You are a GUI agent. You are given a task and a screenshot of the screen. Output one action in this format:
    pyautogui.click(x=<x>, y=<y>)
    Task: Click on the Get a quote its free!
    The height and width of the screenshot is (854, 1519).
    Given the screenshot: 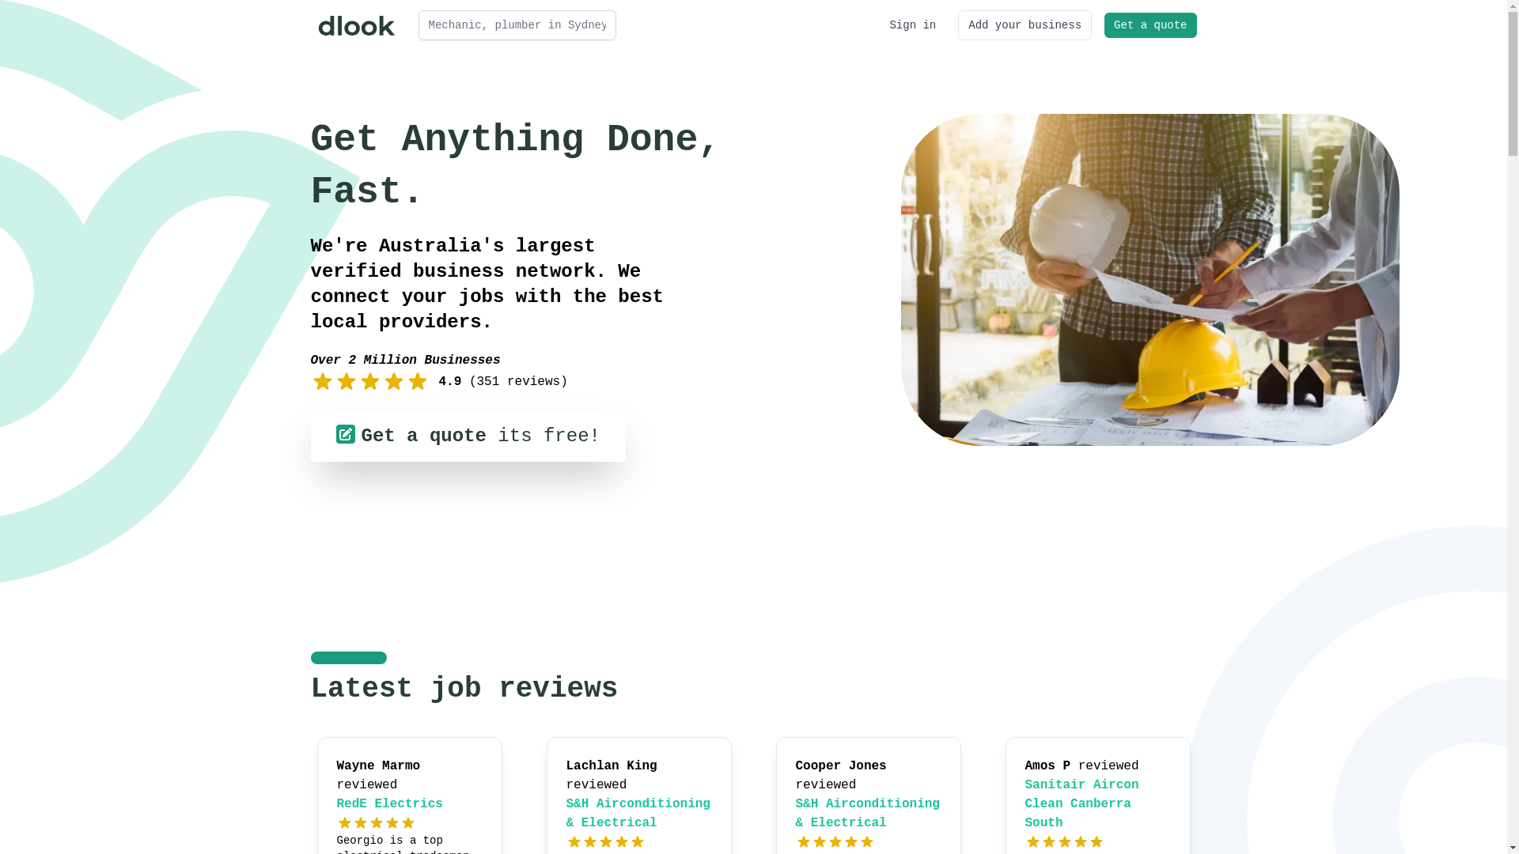 What is the action you would take?
    pyautogui.click(x=468, y=436)
    